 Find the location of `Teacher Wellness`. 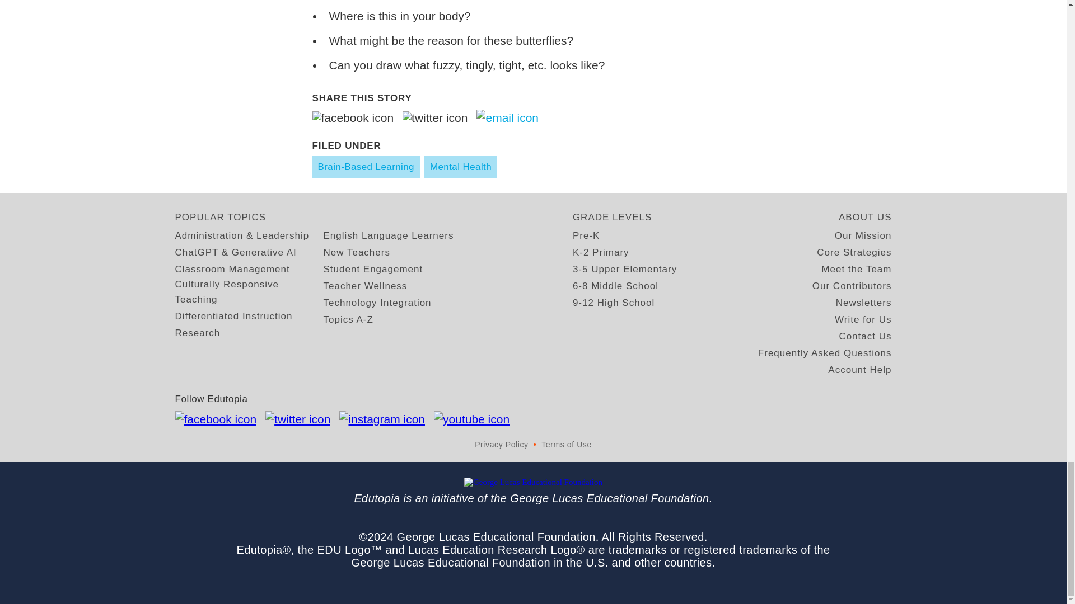

Teacher Wellness is located at coordinates (365, 285).